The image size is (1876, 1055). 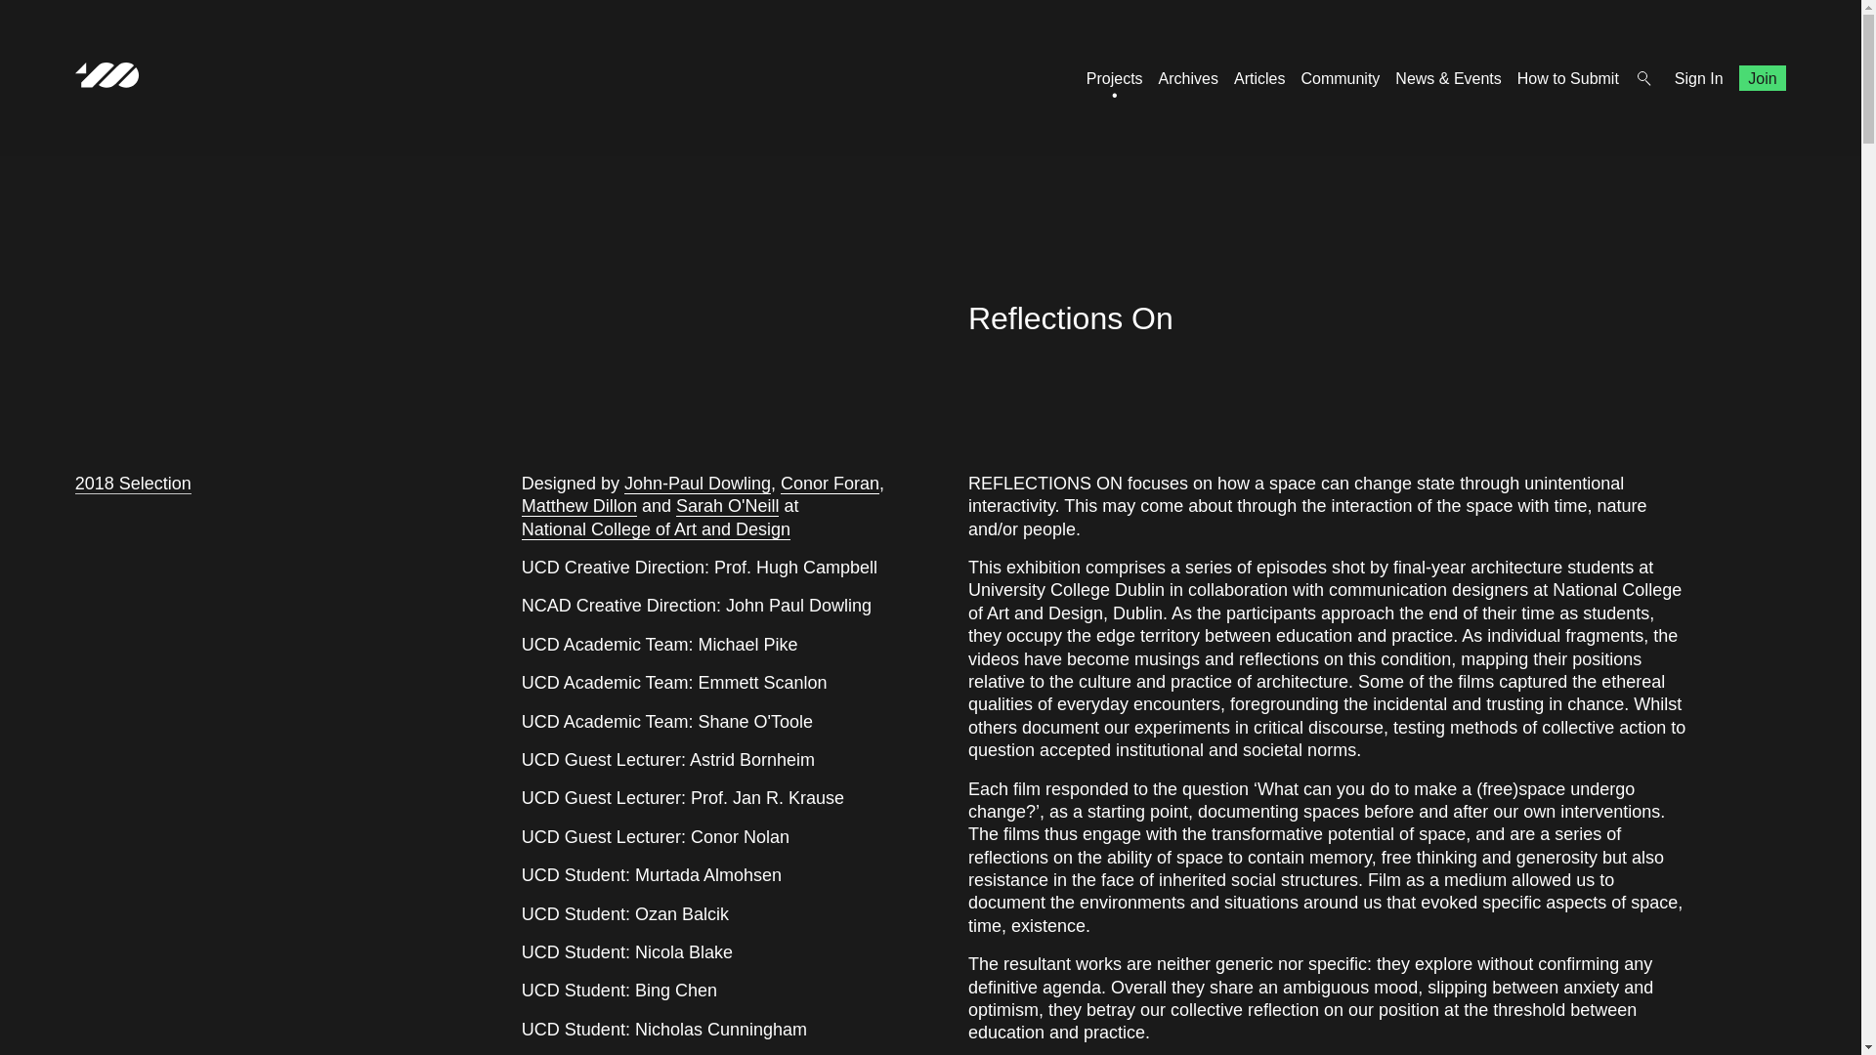 What do you see at coordinates (1567, 78) in the screenshot?
I see `How to Submit` at bounding box center [1567, 78].